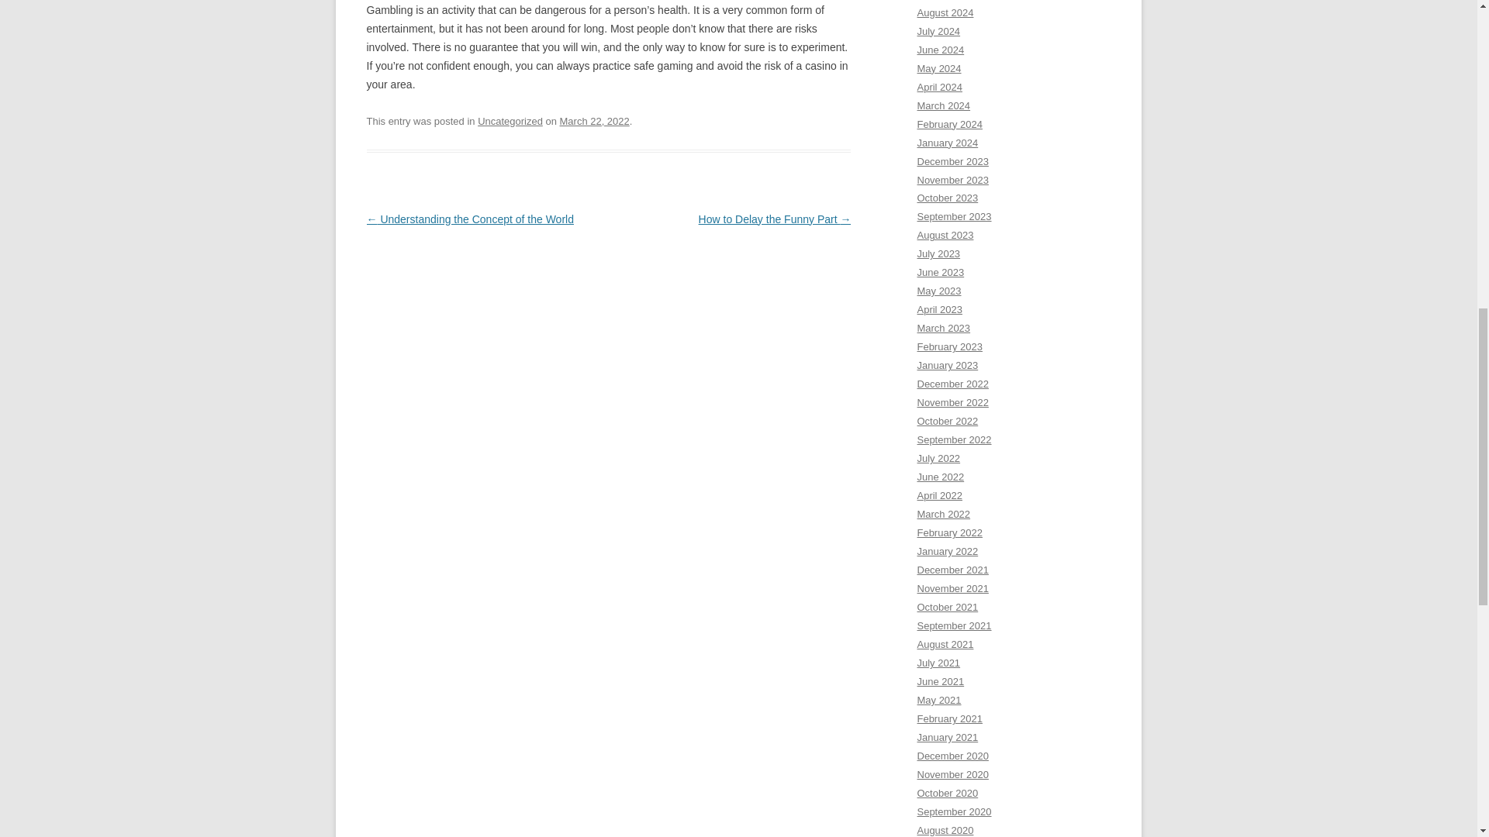 The height and width of the screenshot is (837, 1489). Describe the element at coordinates (940, 50) in the screenshot. I see `June 2024` at that location.